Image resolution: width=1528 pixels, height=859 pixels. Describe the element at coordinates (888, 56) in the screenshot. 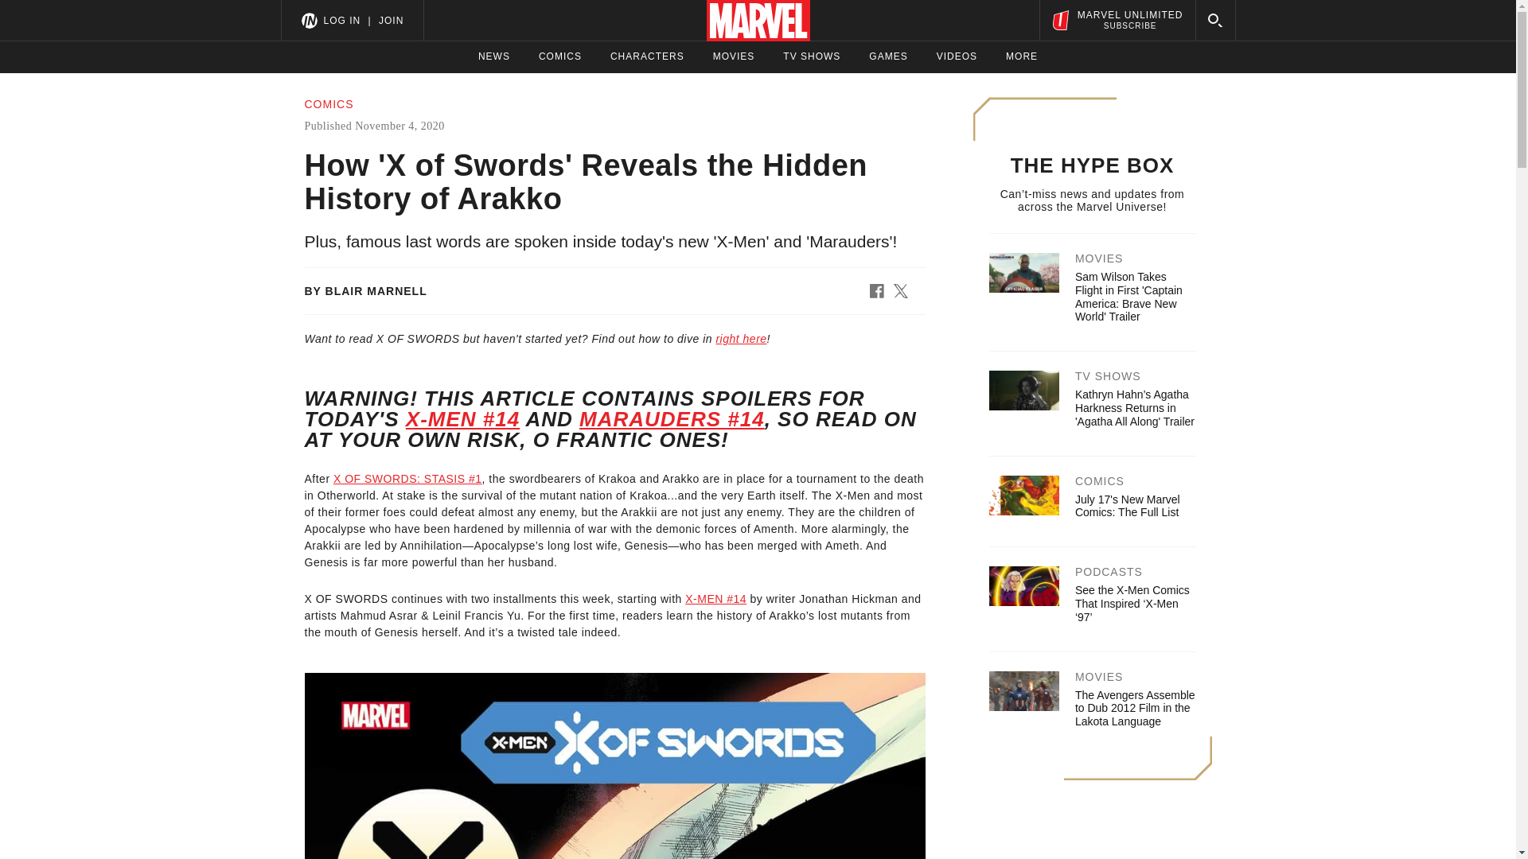

I see `GAMES` at that location.